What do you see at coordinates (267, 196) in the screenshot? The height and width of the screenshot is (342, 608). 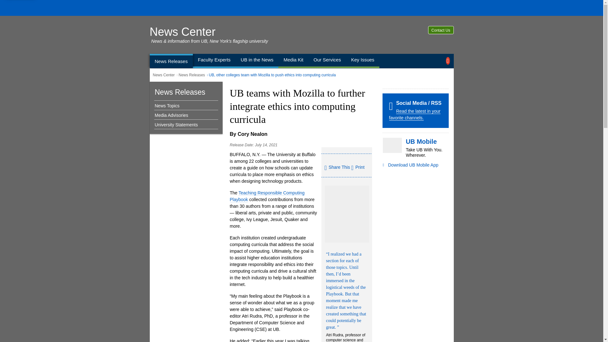 I see `Teaching Responsible Computing Playbook` at bounding box center [267, 196].